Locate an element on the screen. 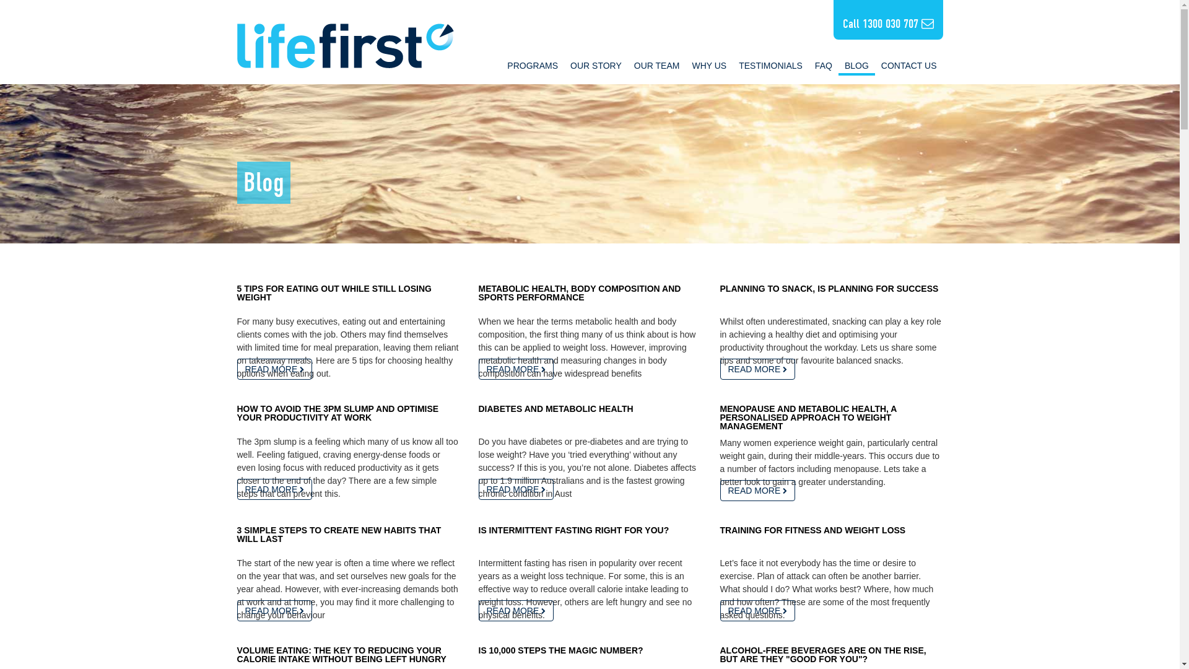 The image size is (1189, 669). PLANNING TO SNACK, IS PLANNING FOR SUCCESS is located at coordinates (829, 289).